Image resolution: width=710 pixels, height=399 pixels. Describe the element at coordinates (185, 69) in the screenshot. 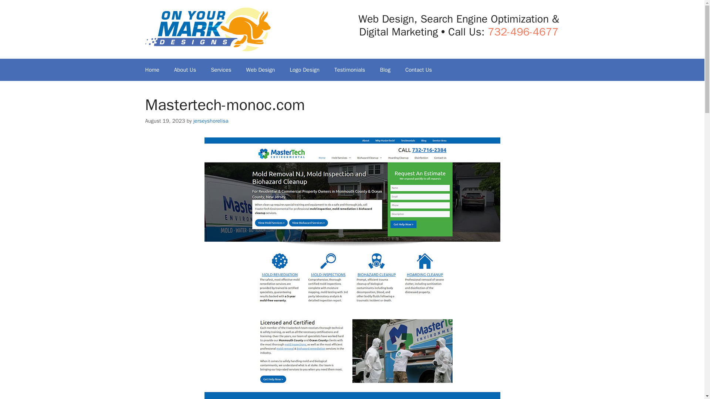

I see `About Us` at that location.